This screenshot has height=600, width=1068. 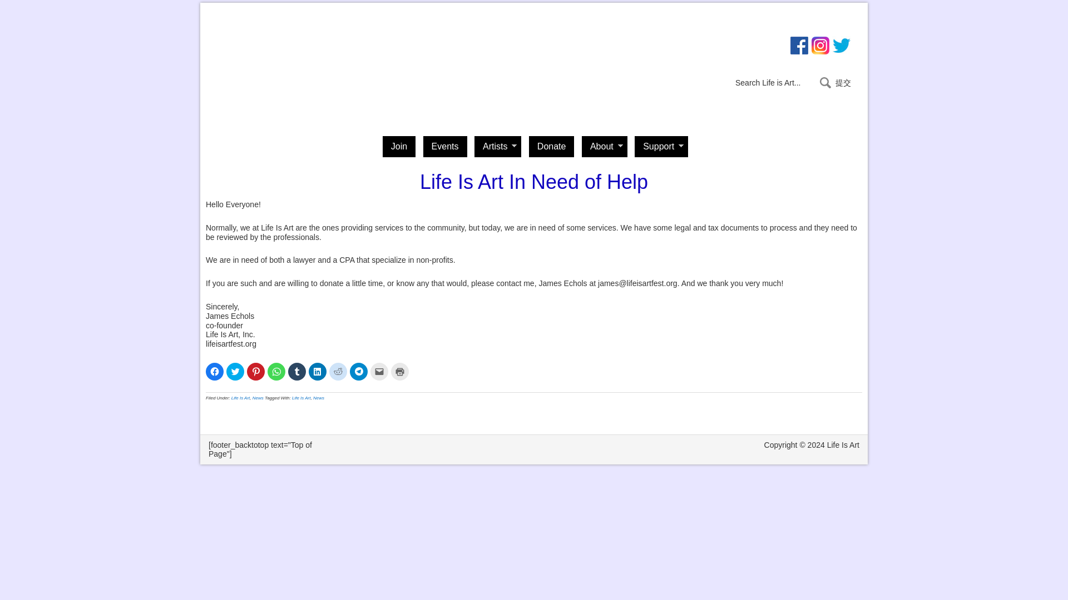 What do you see at coordinates (661, 147) in the screenshot?
I see `Support` at bounding box center [661, 147].